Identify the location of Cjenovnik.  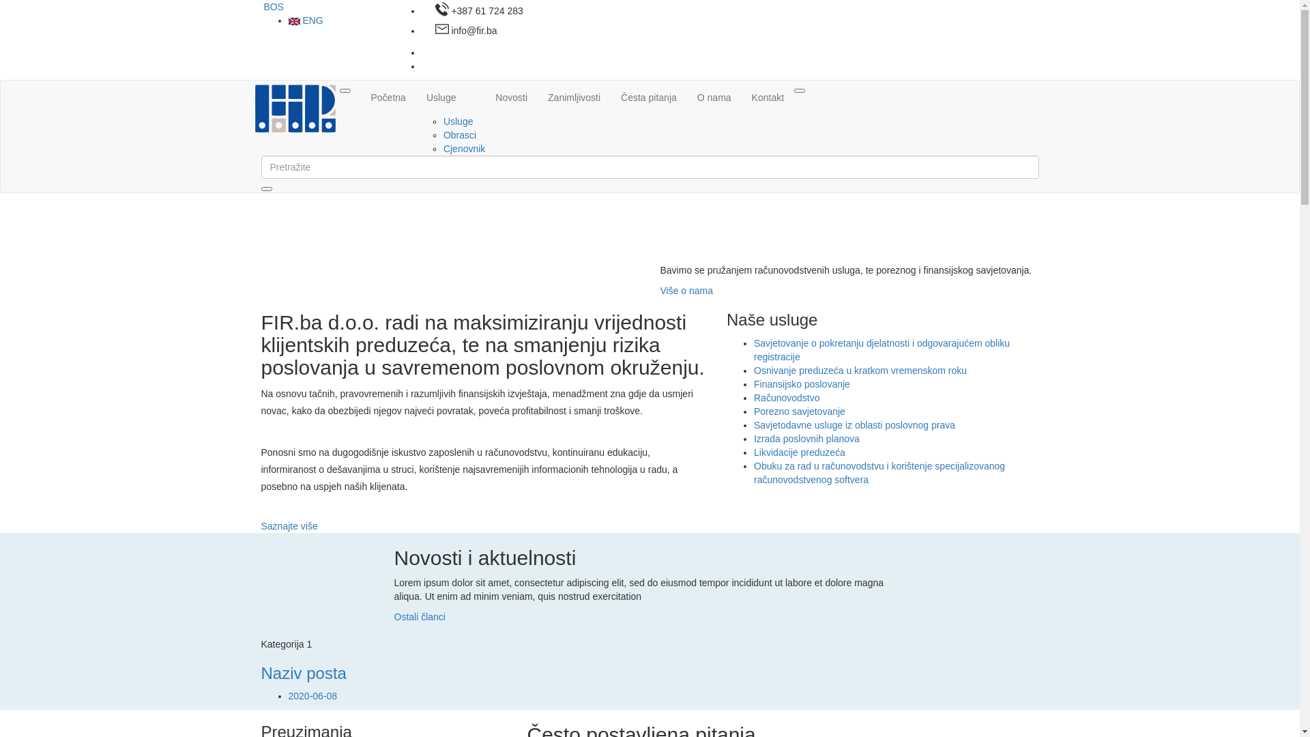
(464, 149).